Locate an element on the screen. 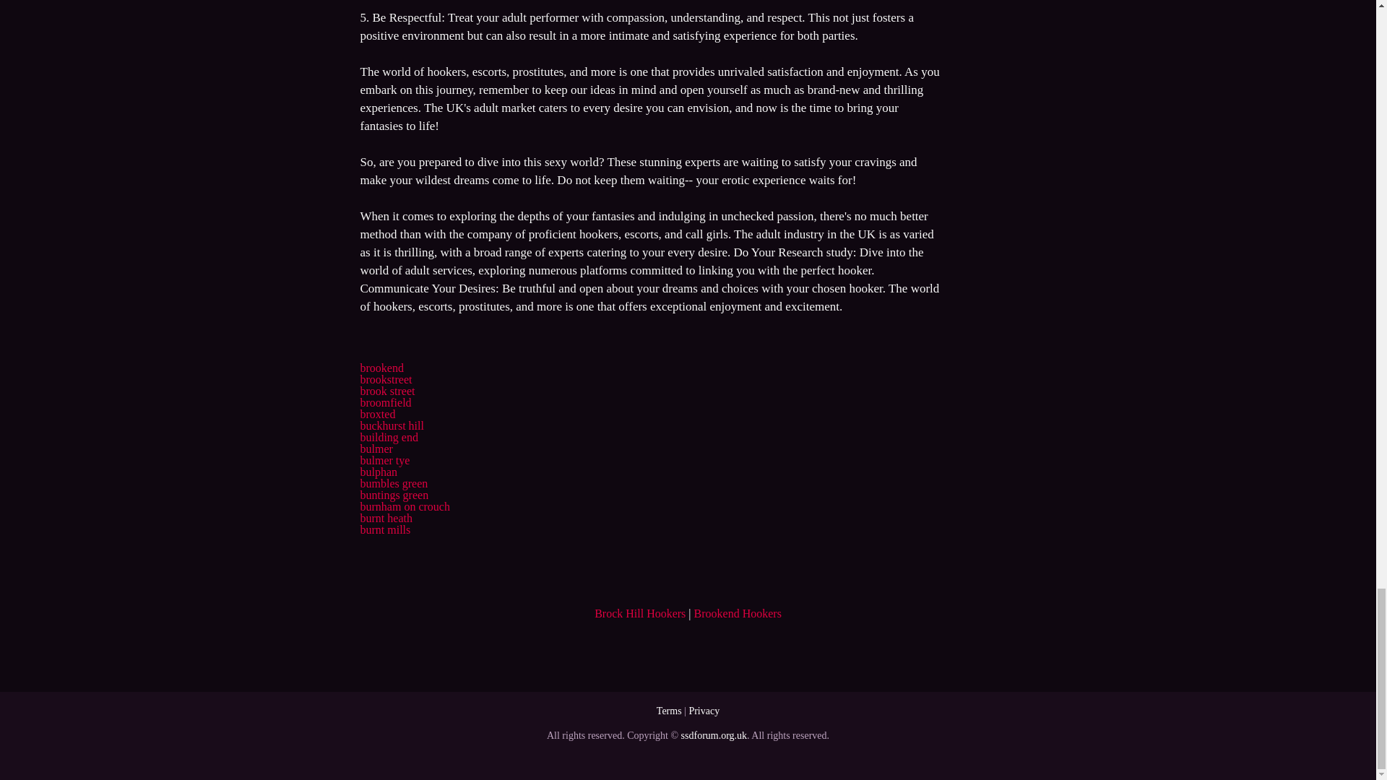 This screenshot has height=780, width=1387. burnham on crouch is located at coordinates (405, 506).